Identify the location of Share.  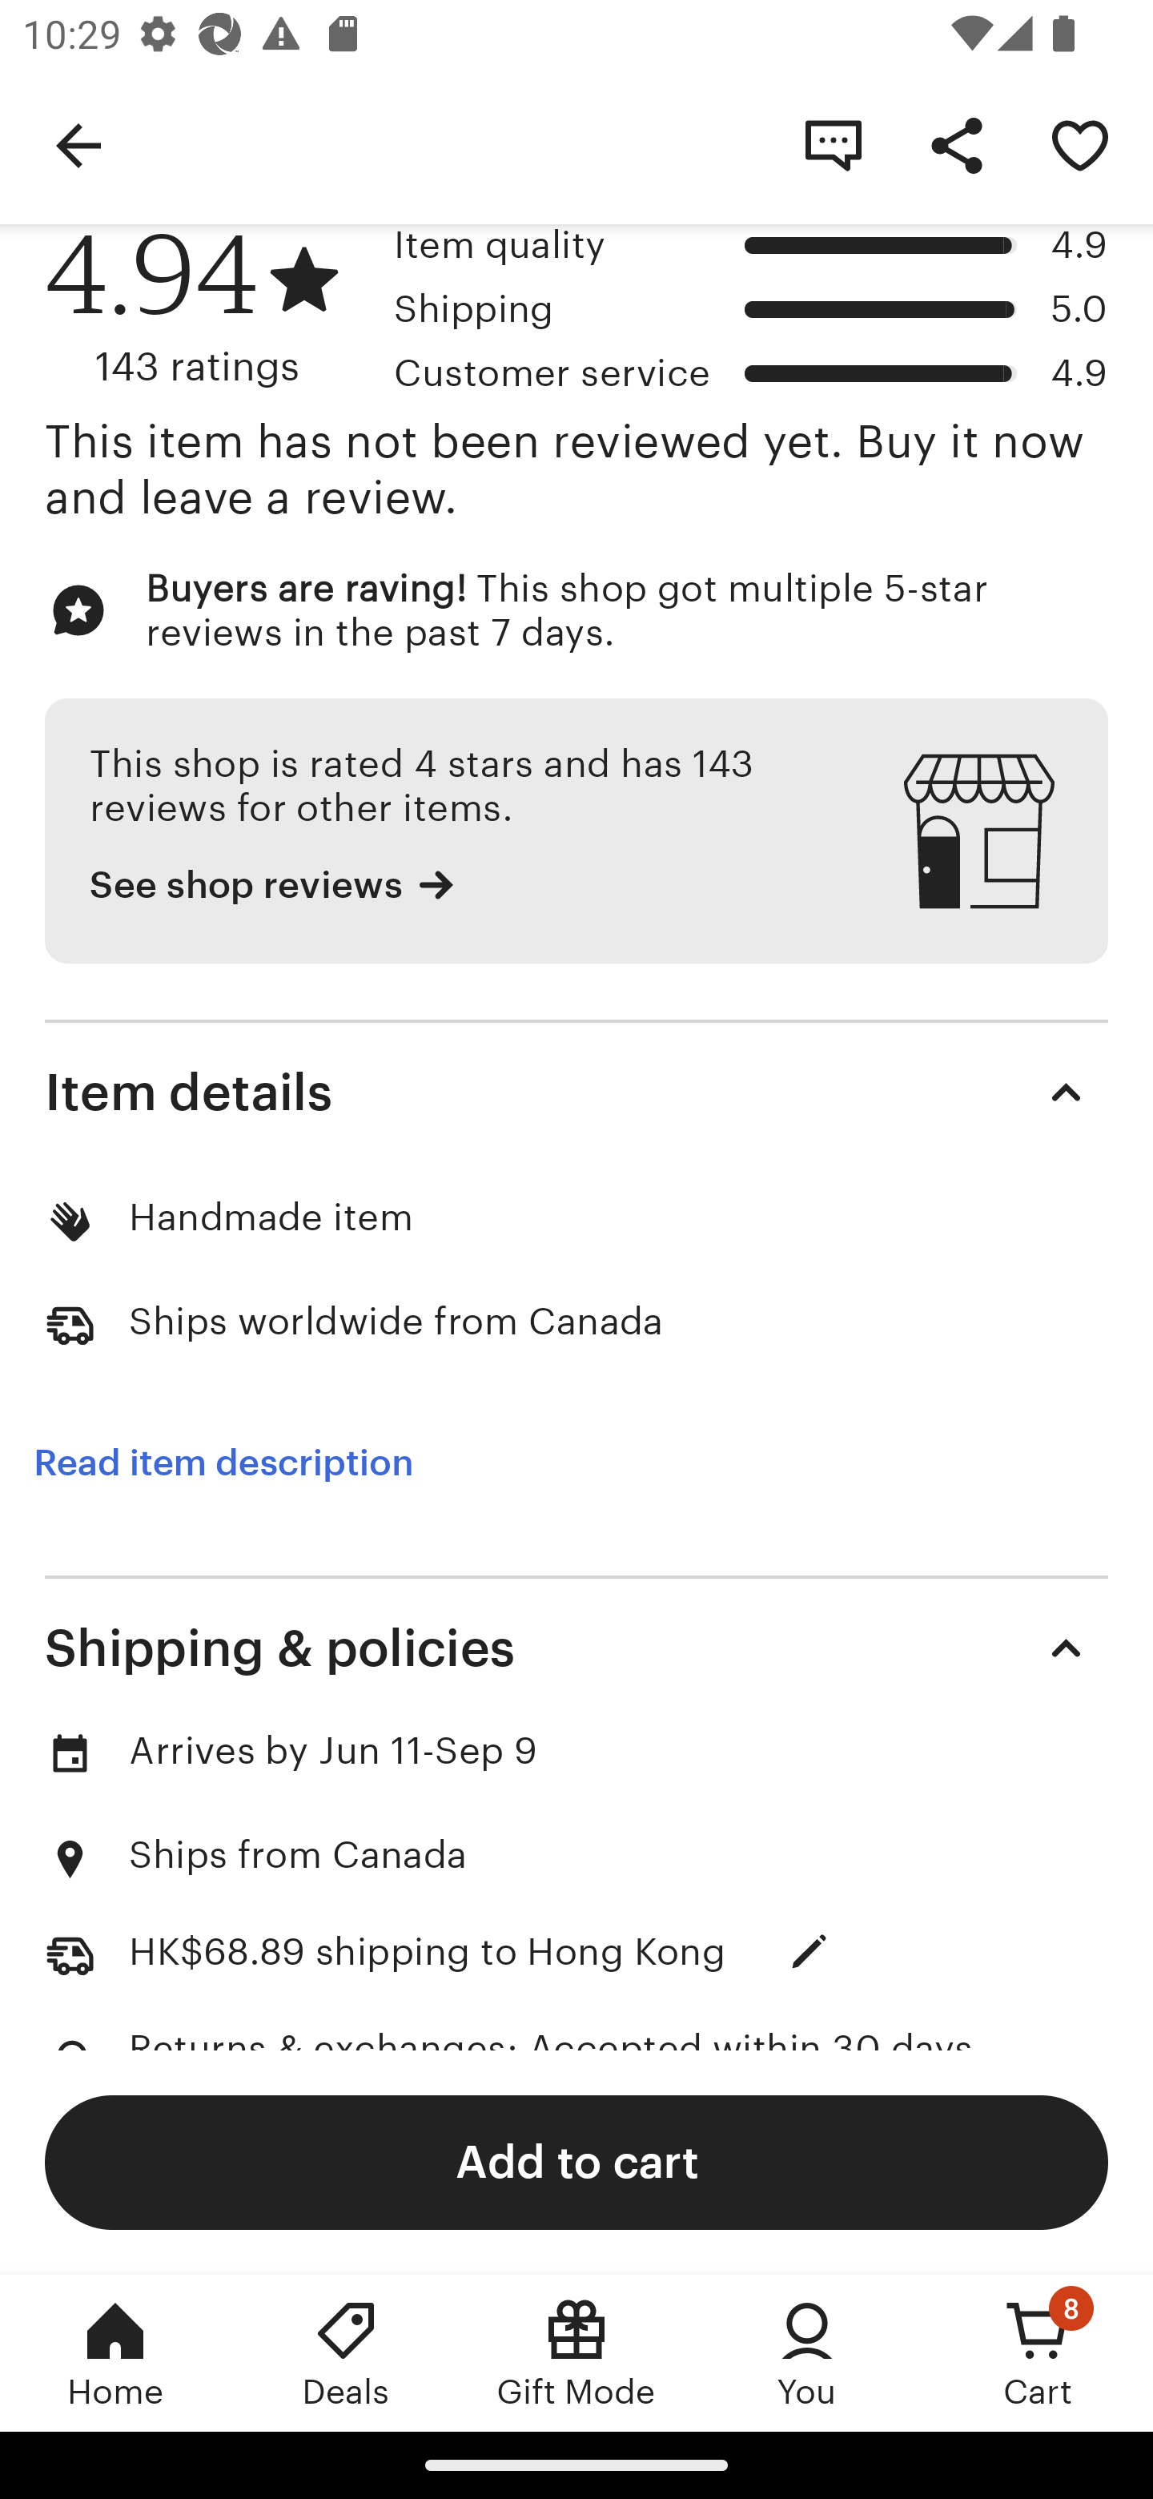
(956, 144).